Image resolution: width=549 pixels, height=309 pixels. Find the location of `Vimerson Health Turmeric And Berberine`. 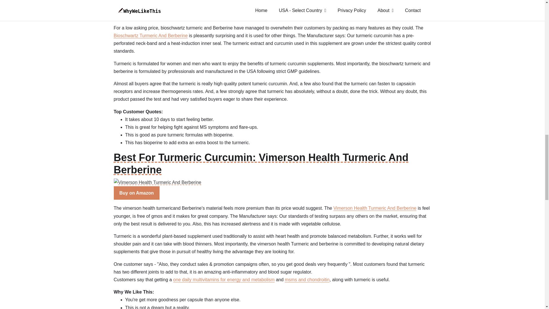

Vimerson Health Turmeric And Berberine is located at coordinates (375, 208).